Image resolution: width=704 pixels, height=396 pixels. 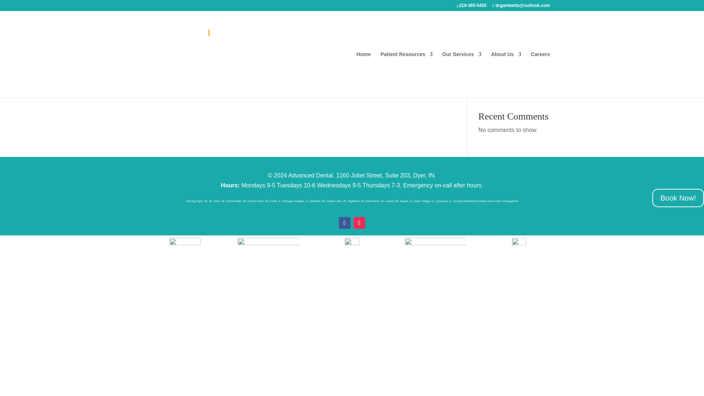 I want to click on invisalign, so click(x=268, y=245).